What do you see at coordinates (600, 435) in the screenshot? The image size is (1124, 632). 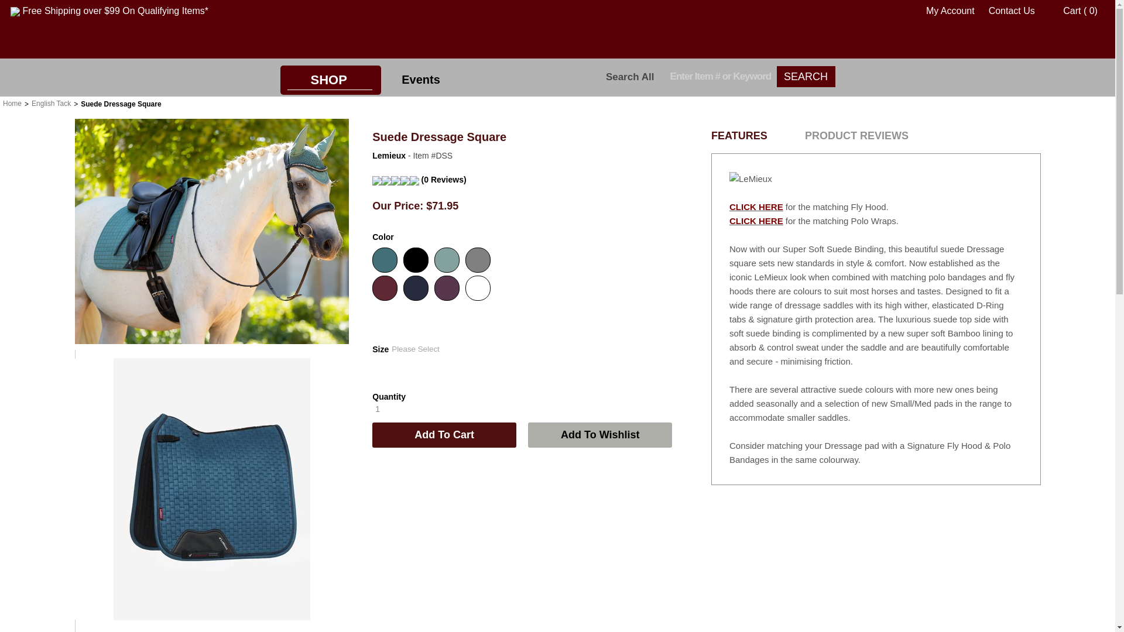 I see `Add To Wishlist` at bounding box center [600, 435].